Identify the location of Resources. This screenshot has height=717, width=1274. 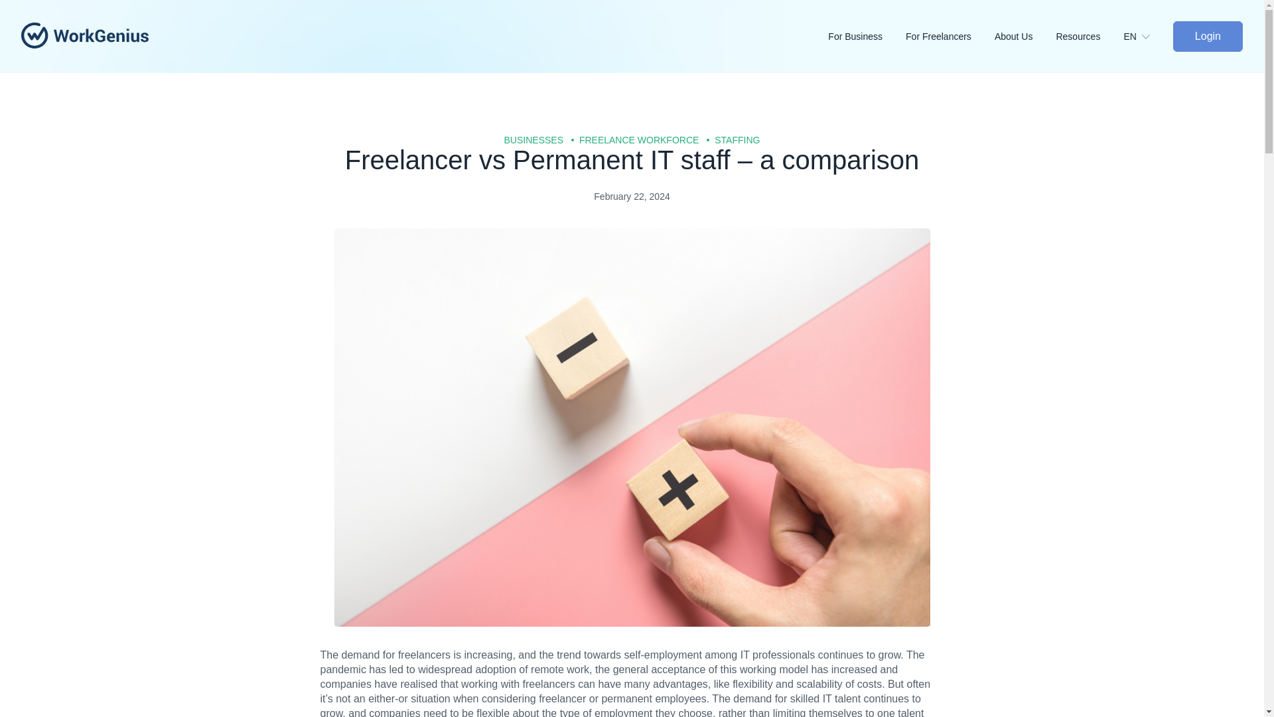
(1090, 36).